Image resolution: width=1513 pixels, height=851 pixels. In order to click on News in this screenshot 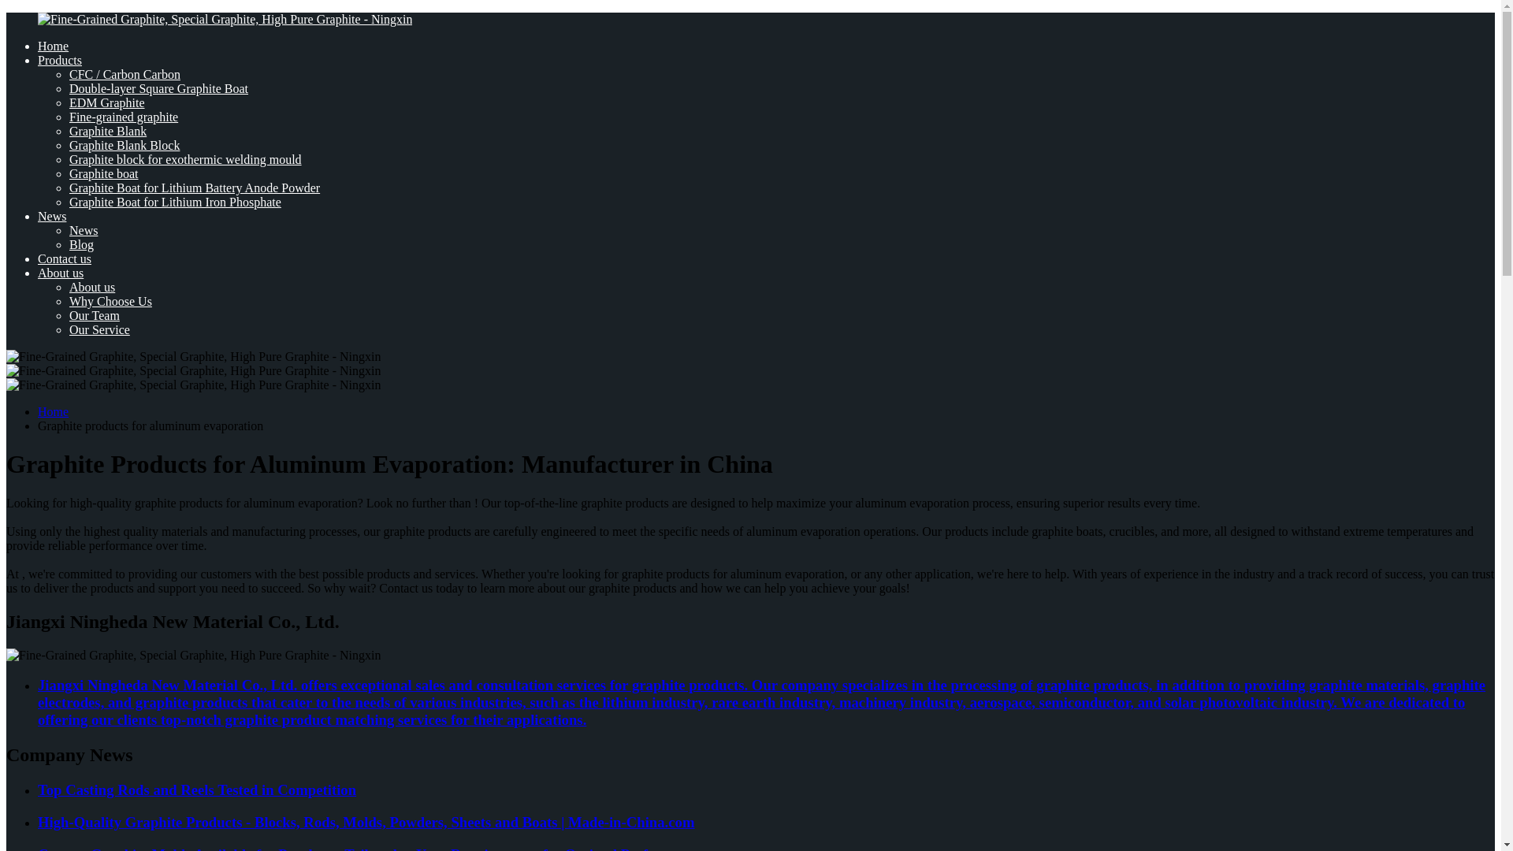, I will do `click(52, 216)`.